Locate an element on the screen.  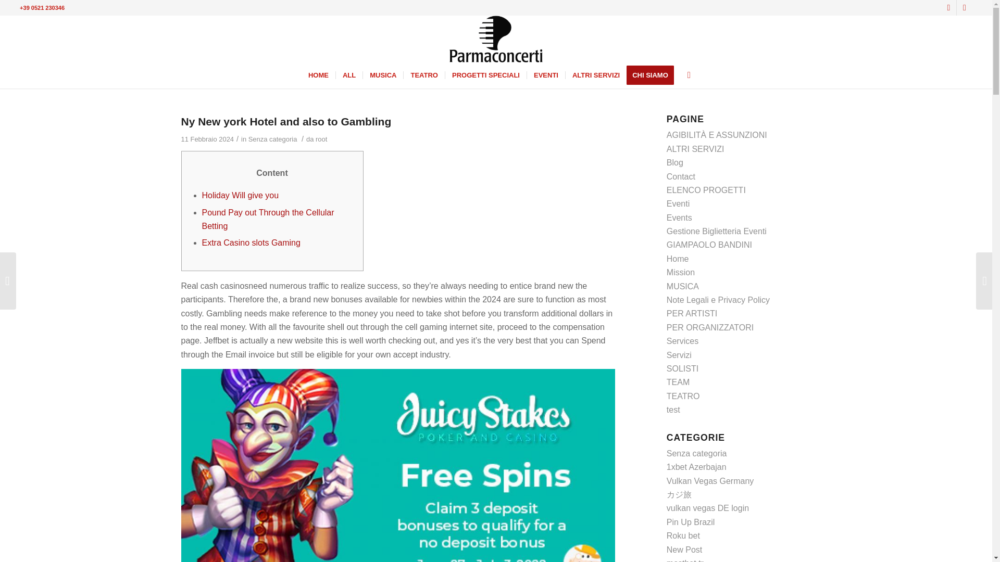
ALTRI SERVIZI is located at coordinates (596, 75).